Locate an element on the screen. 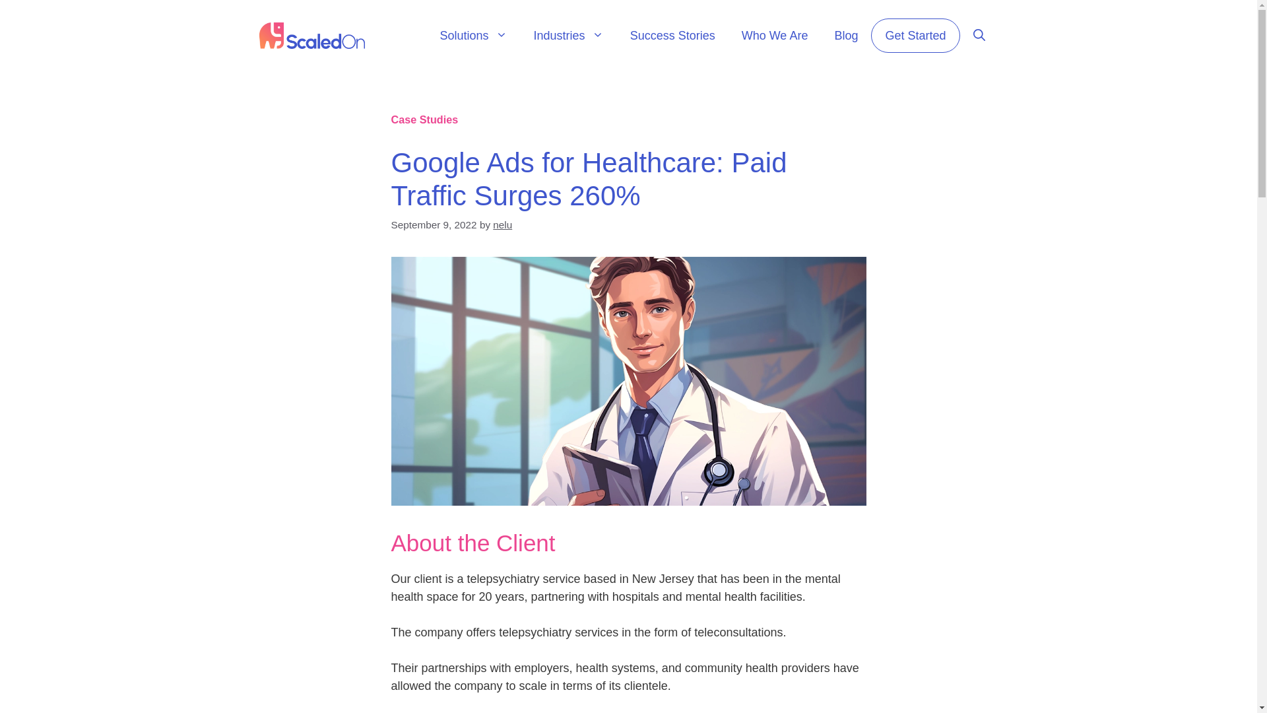 This screenshot has height=713, width=1267. Success Stories is located at coordinates (673, 36).